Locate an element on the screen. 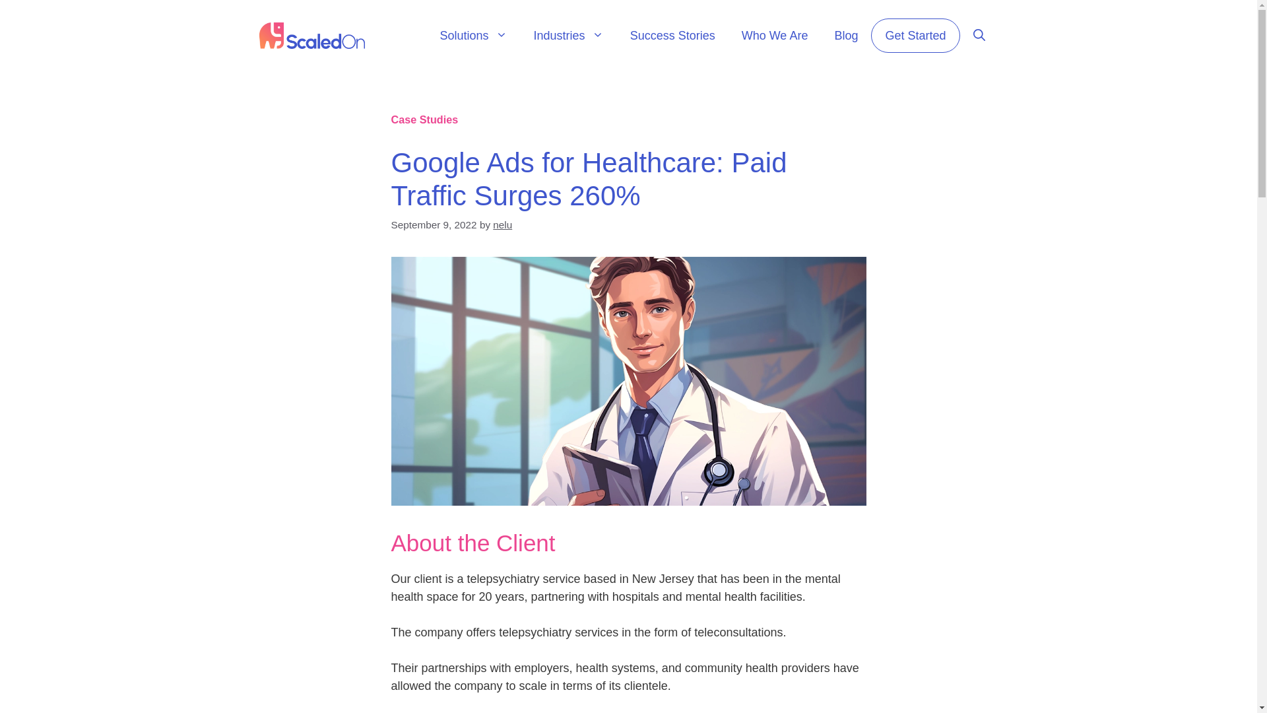 This screenshot has height=713, width=1267. Success Stories is located at coordinates (673, 36).